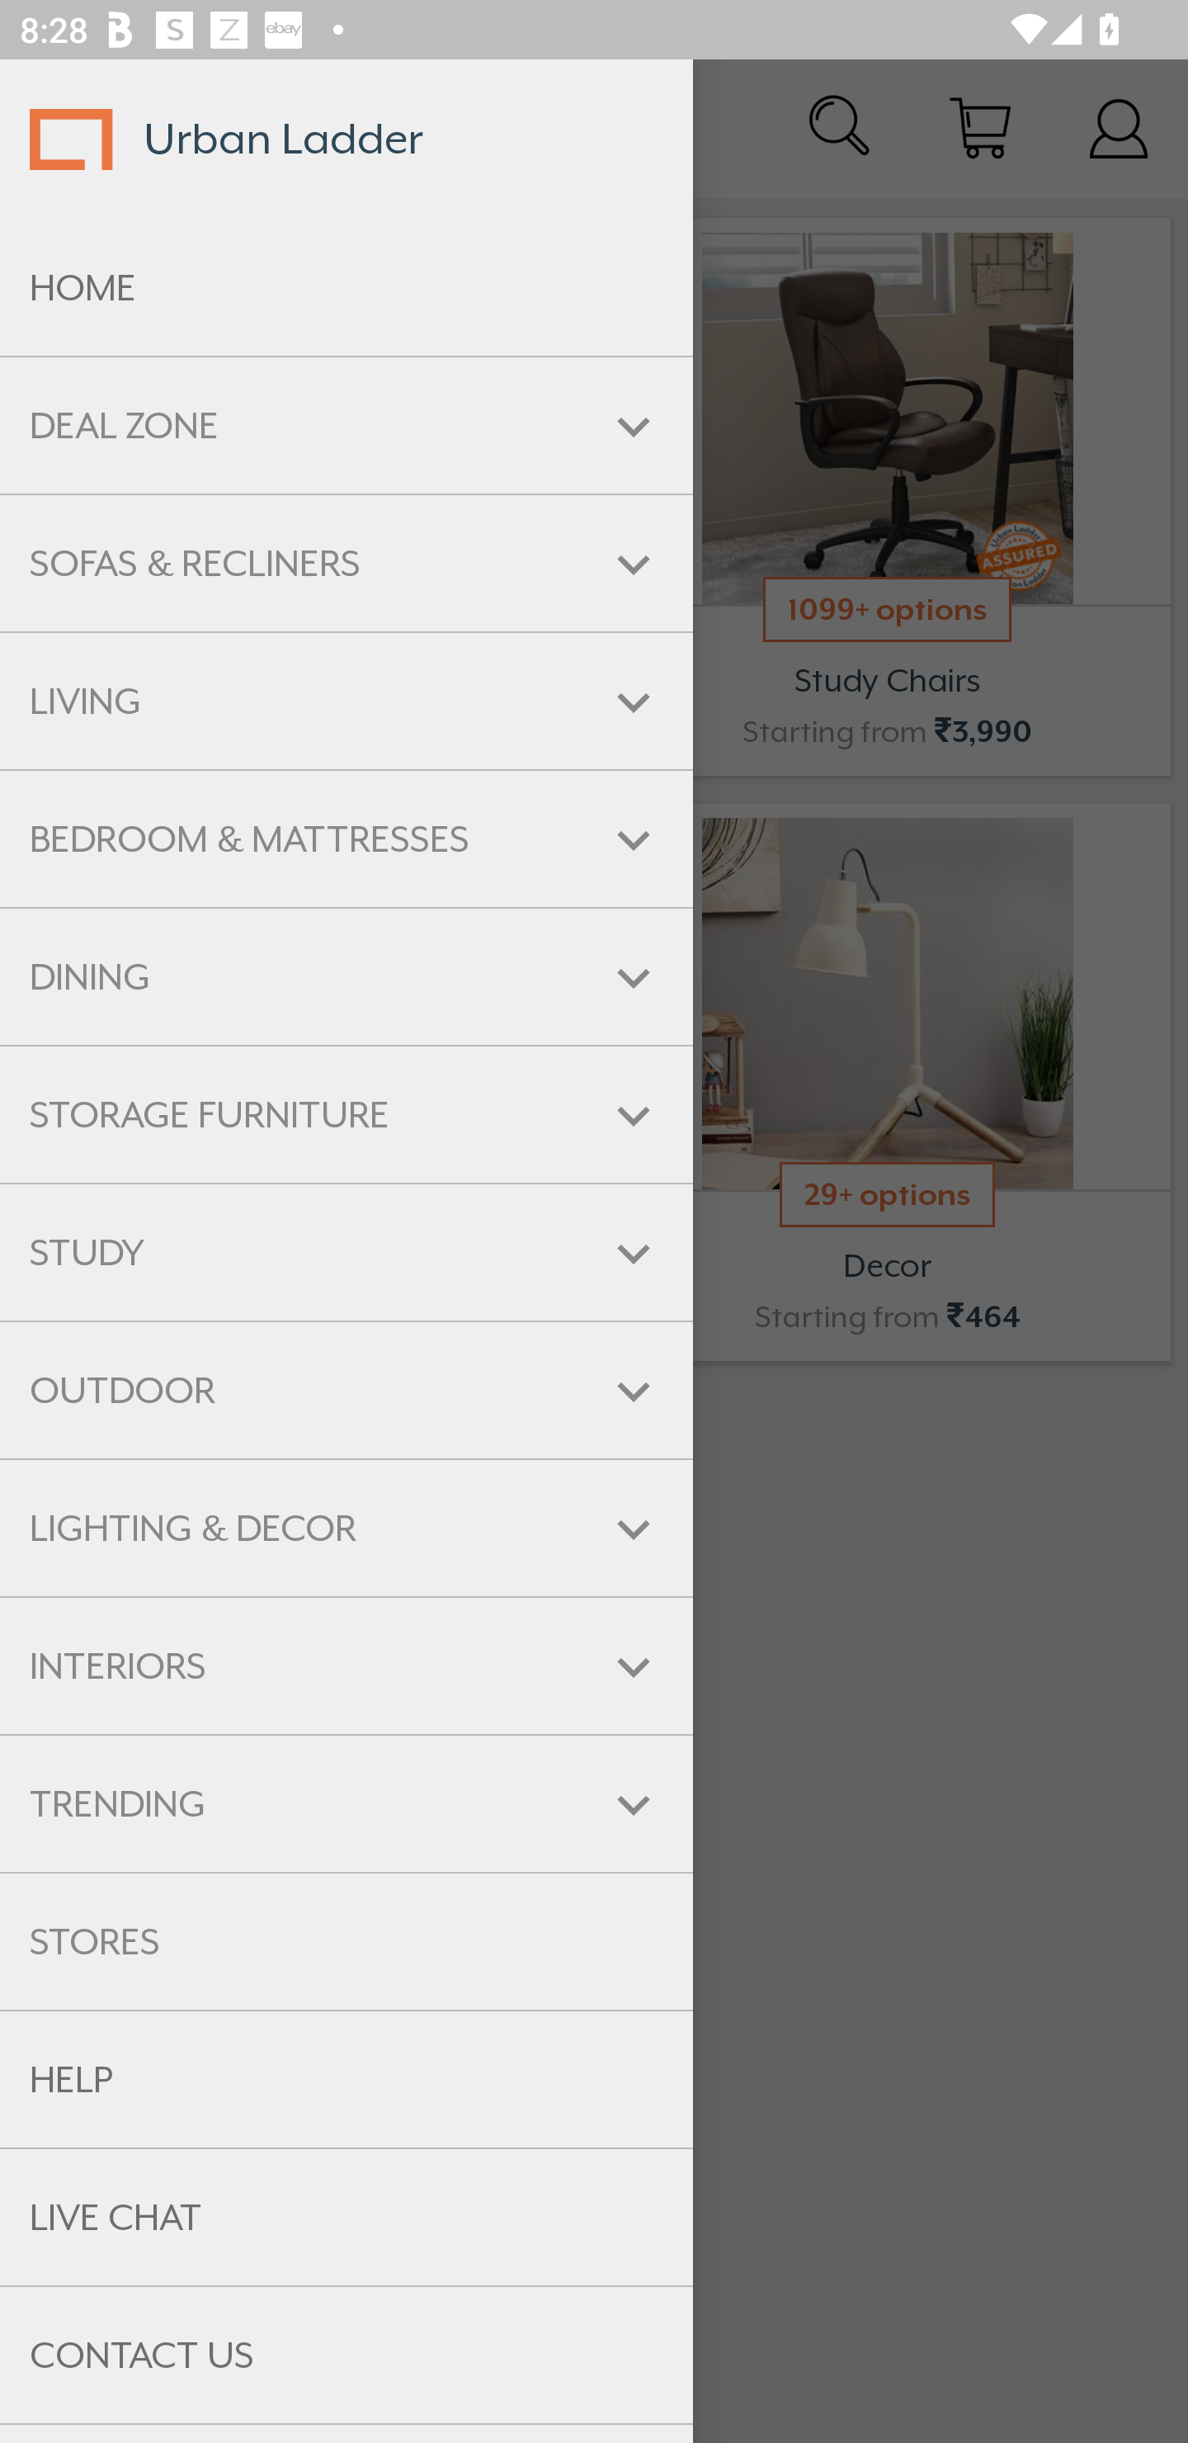 The height and width of the screenshot is (2443, 1188). What do you see at coordinates (346, 1251) in the screenshot?
I see `STUDY ` at bounding box center [346, 1251].